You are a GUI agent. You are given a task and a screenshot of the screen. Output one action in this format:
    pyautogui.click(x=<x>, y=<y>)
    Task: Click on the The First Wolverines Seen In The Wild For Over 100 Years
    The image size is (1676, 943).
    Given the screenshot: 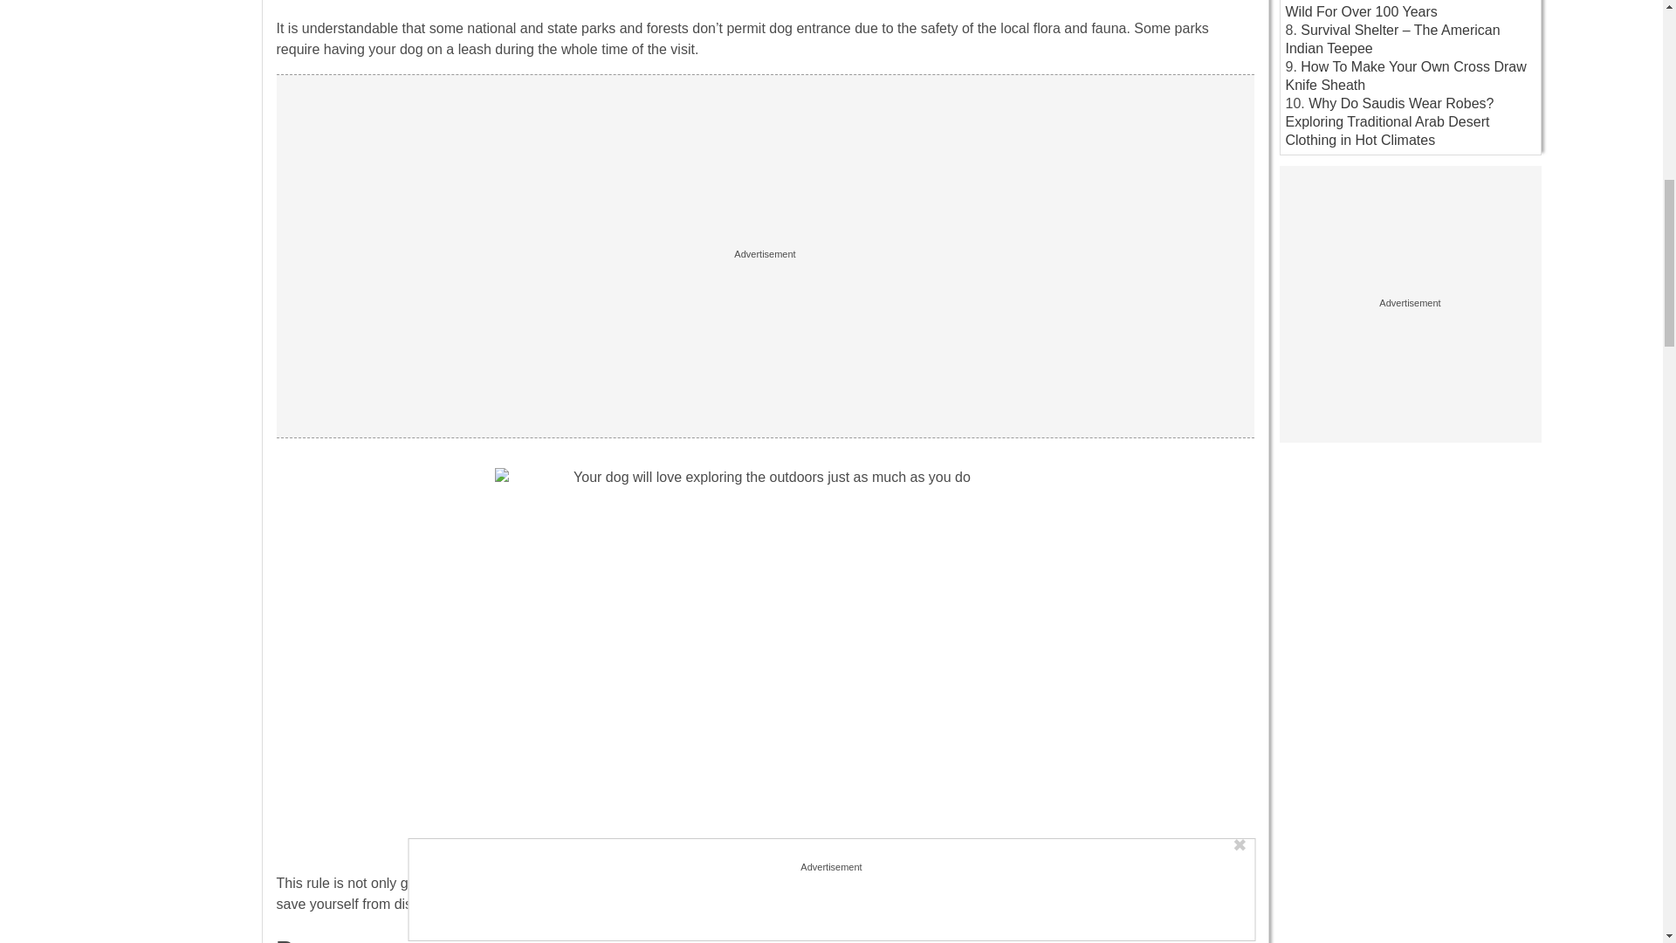 What is the action you would take?
    pyautogui.click(x=1397, y=9)
    